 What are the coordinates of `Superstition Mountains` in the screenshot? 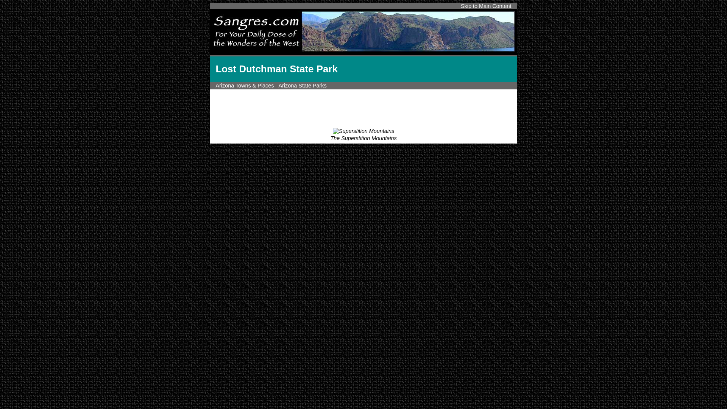 It's located at (363, 131).